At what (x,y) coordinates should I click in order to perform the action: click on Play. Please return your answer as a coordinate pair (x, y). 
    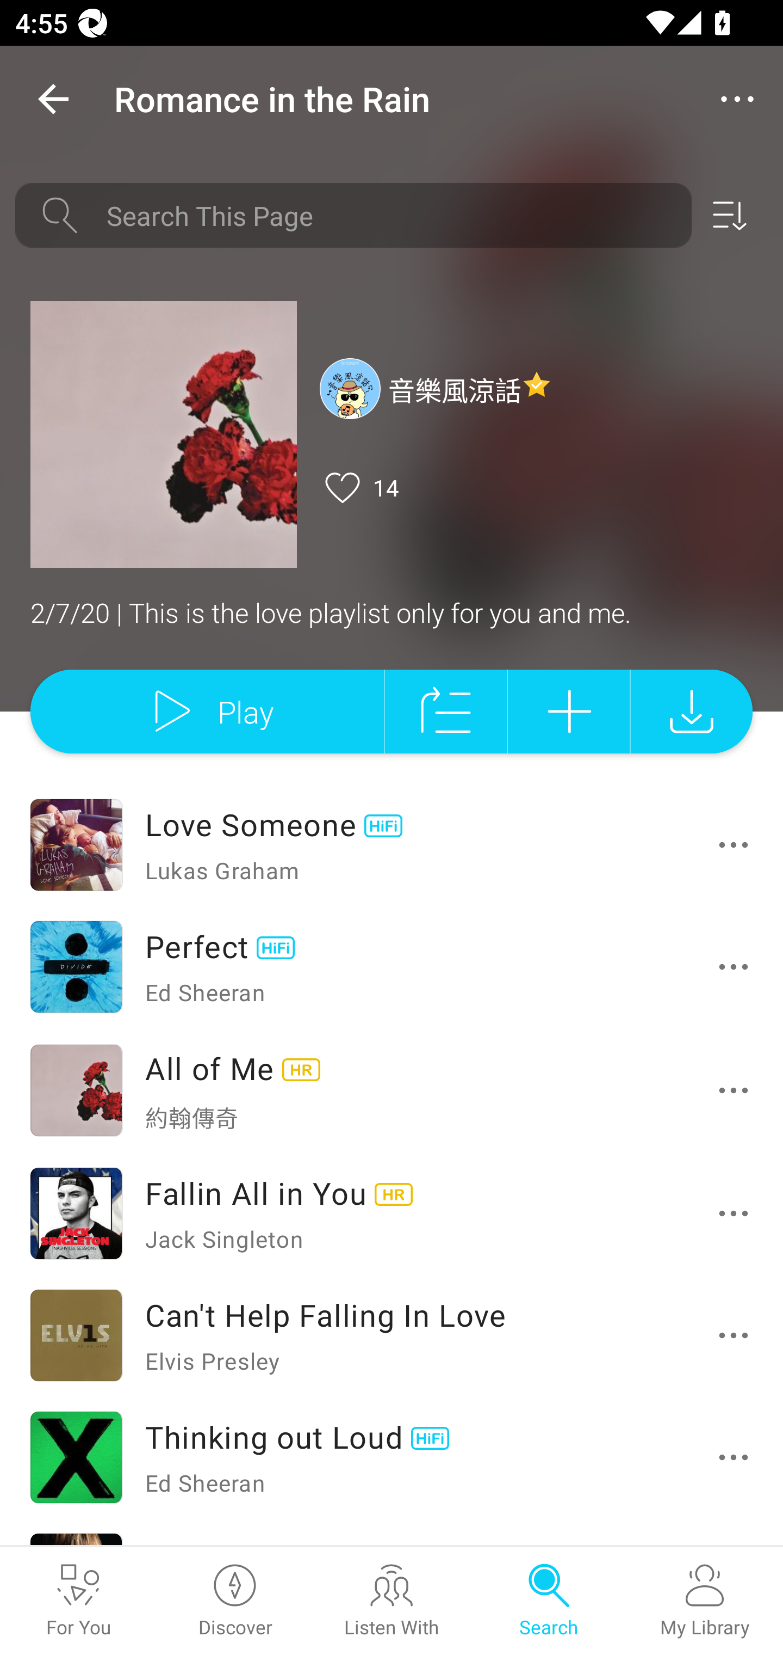
    Looking at the image, I should click on (207, 712).